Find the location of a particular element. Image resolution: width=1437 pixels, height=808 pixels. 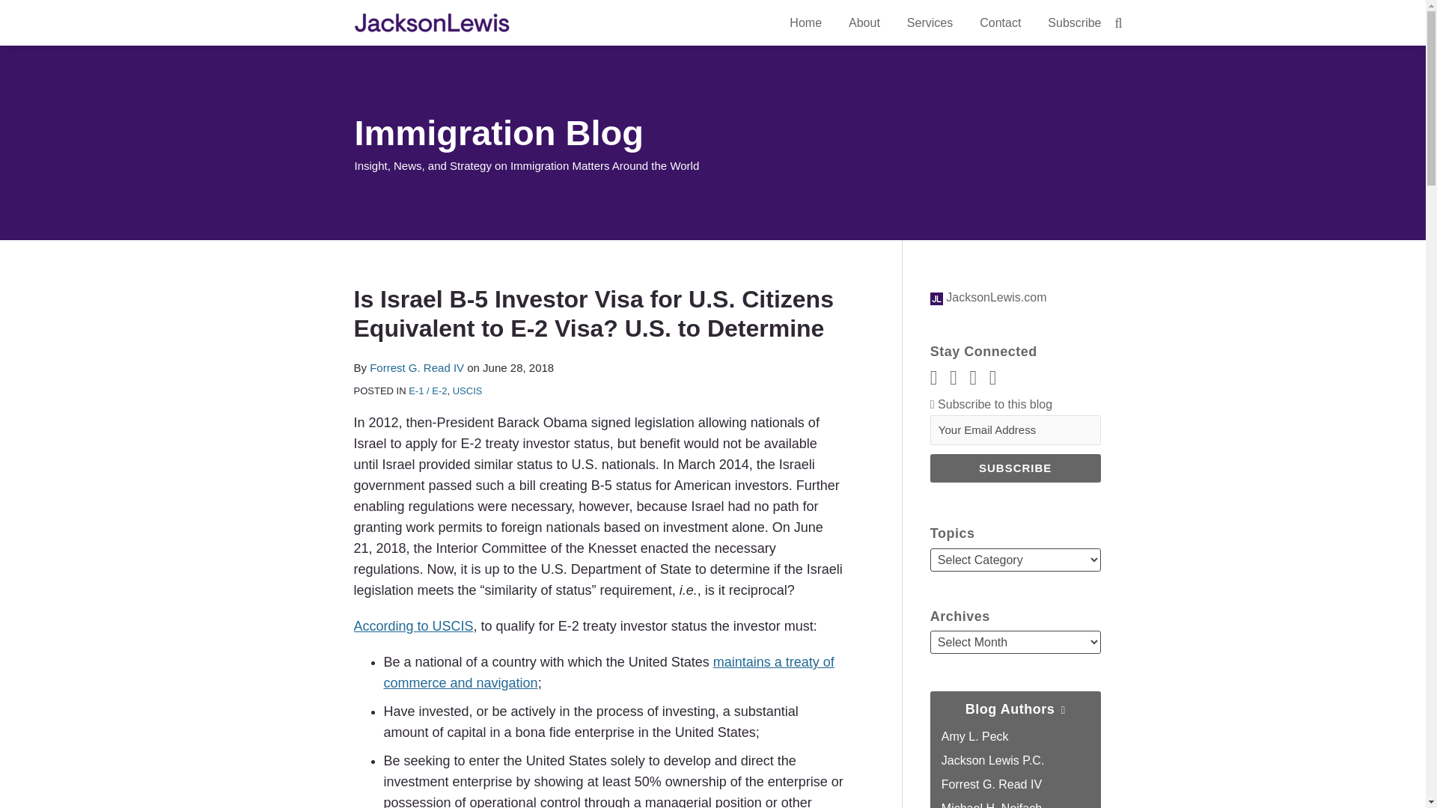

Immigration Blog is located at coordinates (499, 133).